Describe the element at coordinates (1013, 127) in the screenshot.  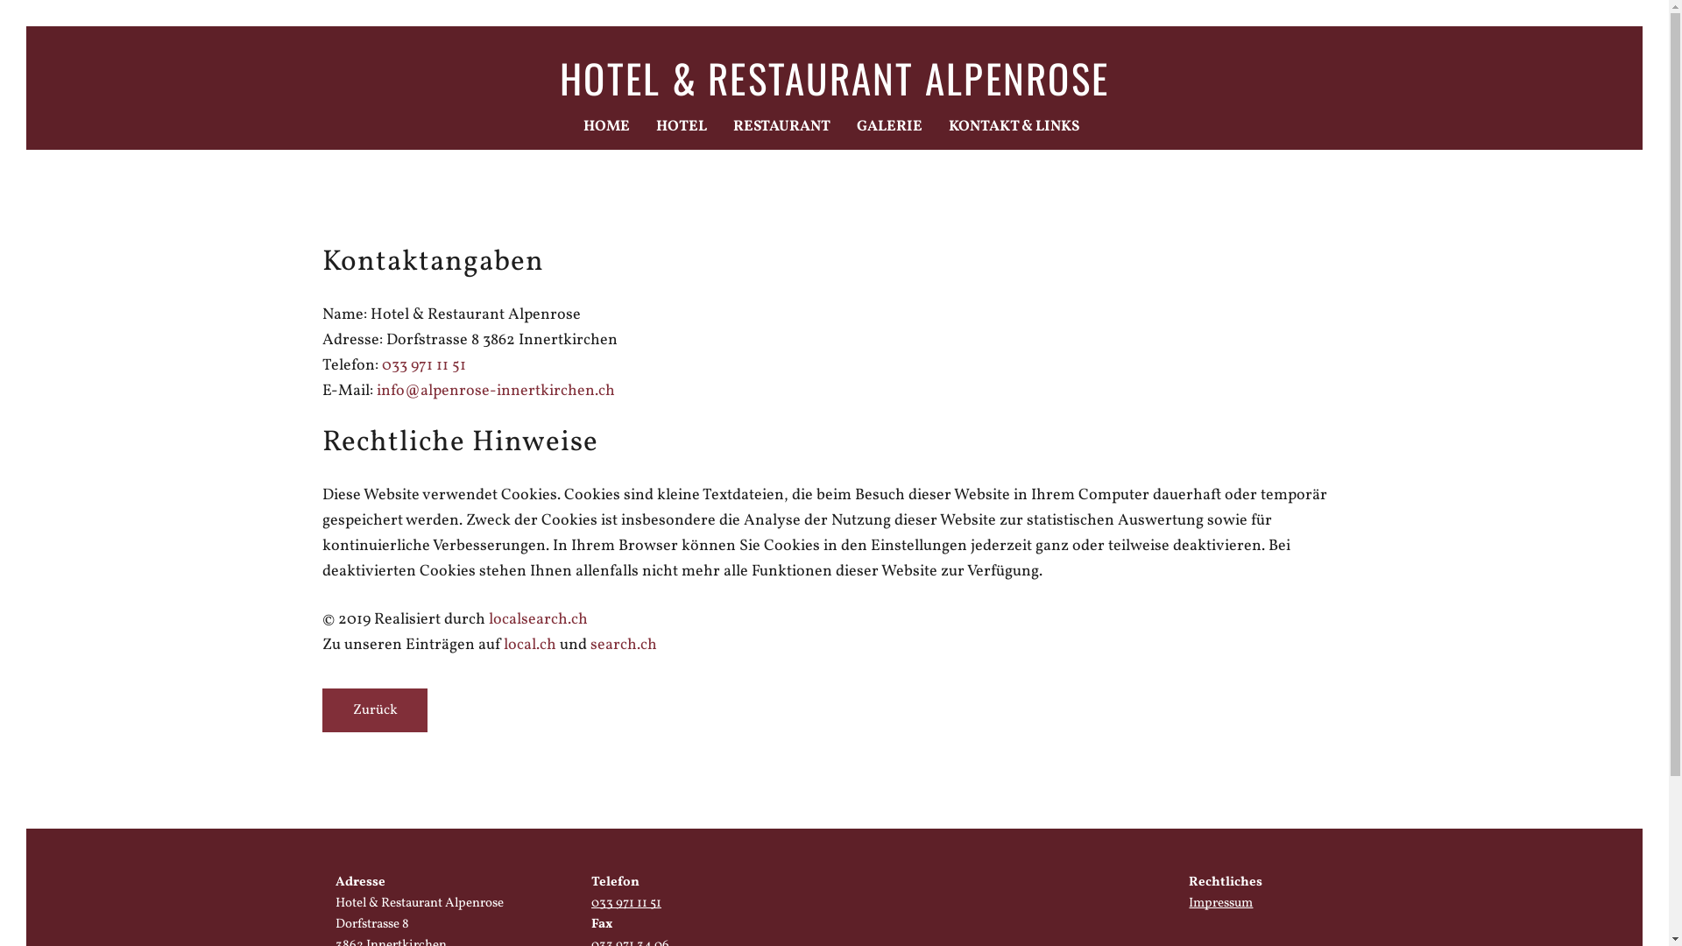
I see `KONTAKT & LINKS` at that location.